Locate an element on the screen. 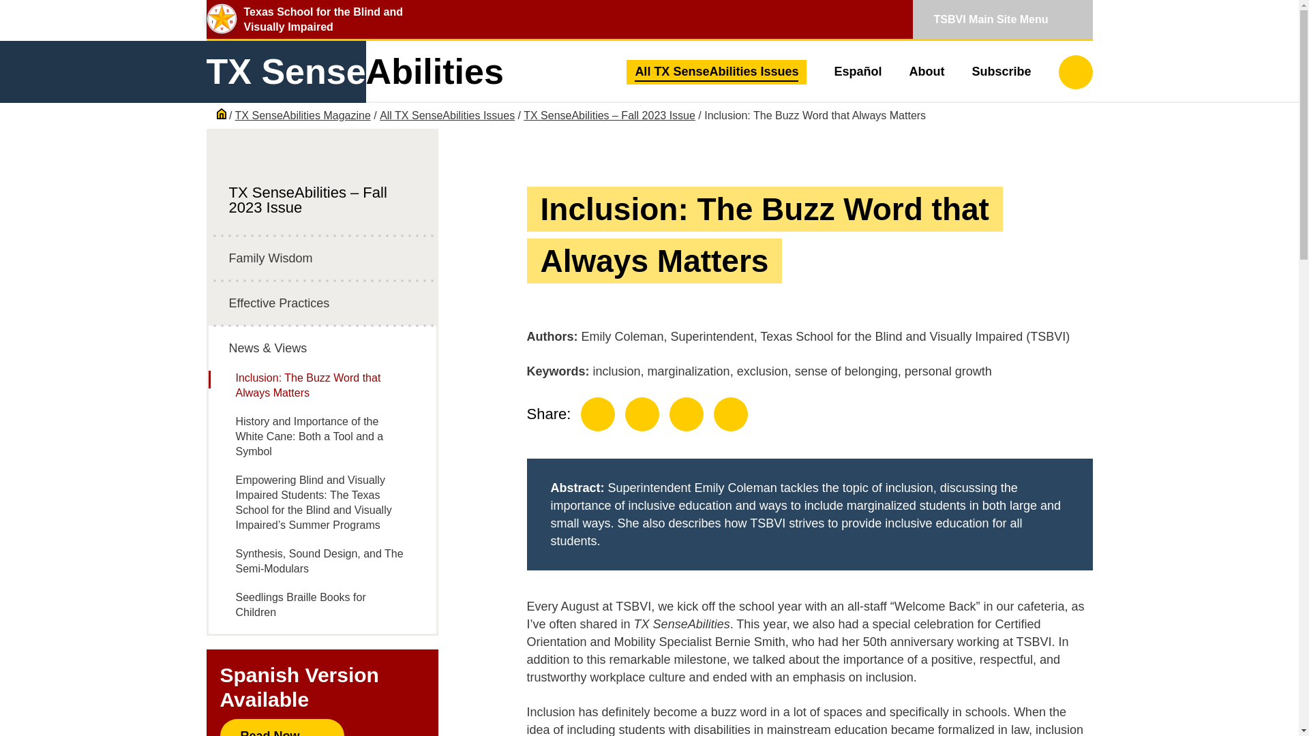 The width and height of the screenshot is (1309, 736). About is located at coordinates (25, 26).